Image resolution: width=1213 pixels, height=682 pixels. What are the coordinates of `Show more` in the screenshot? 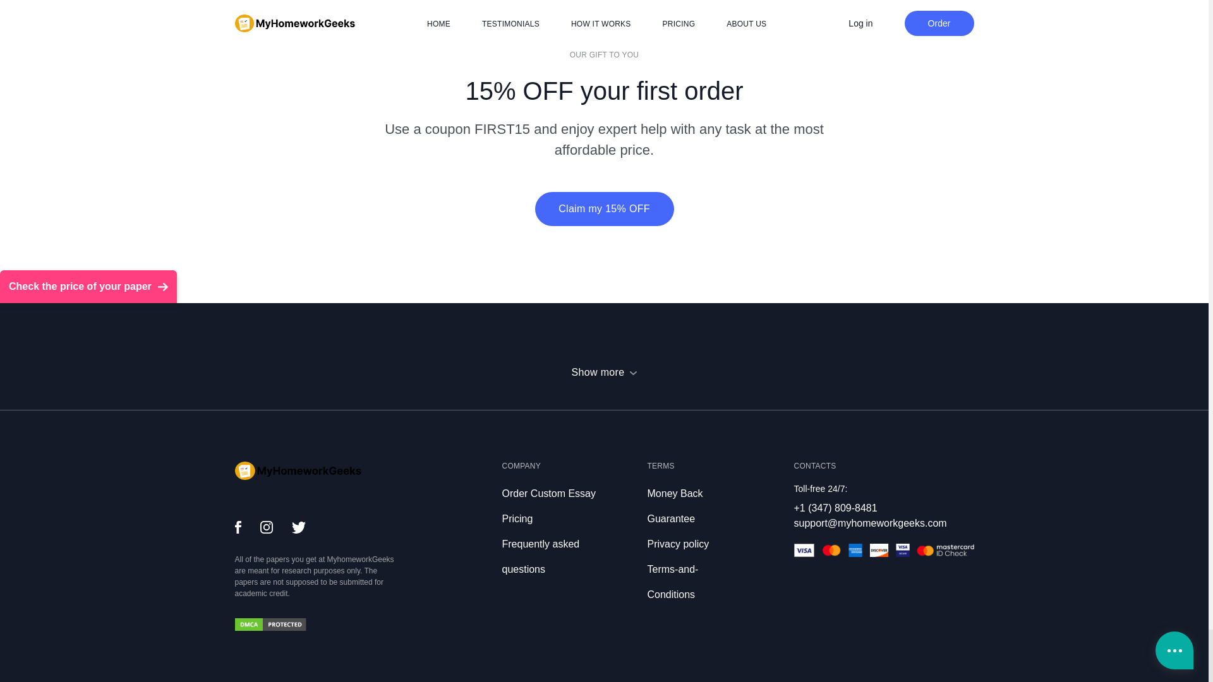 It's located at (604, 372).